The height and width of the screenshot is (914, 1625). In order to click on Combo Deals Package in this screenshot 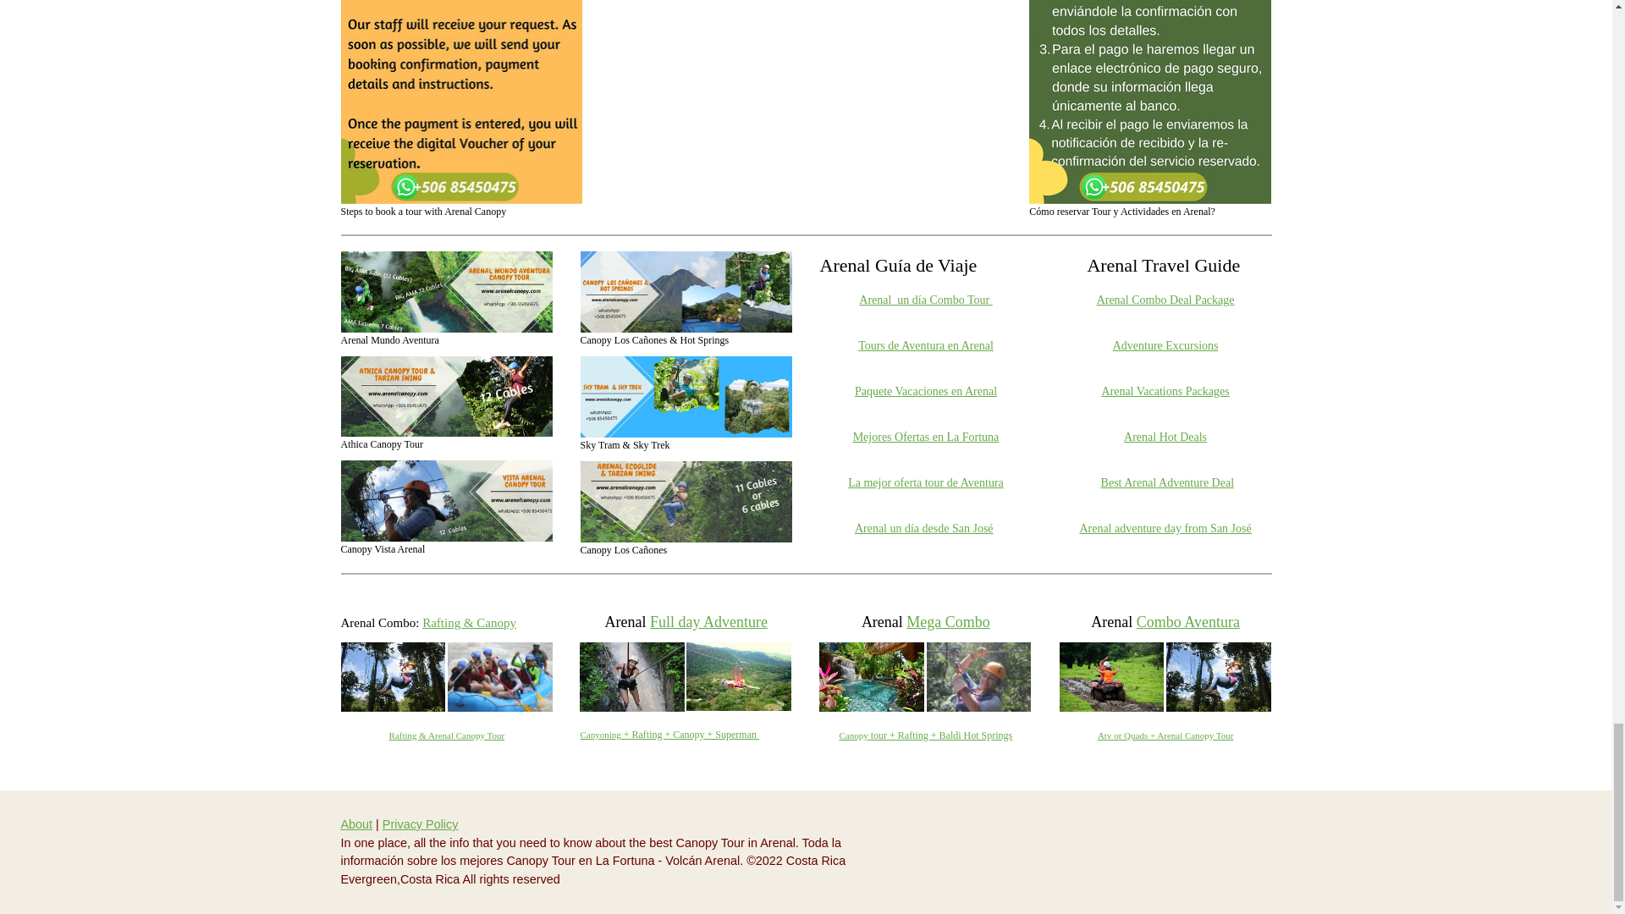, I will do `click(1166, 298)`.